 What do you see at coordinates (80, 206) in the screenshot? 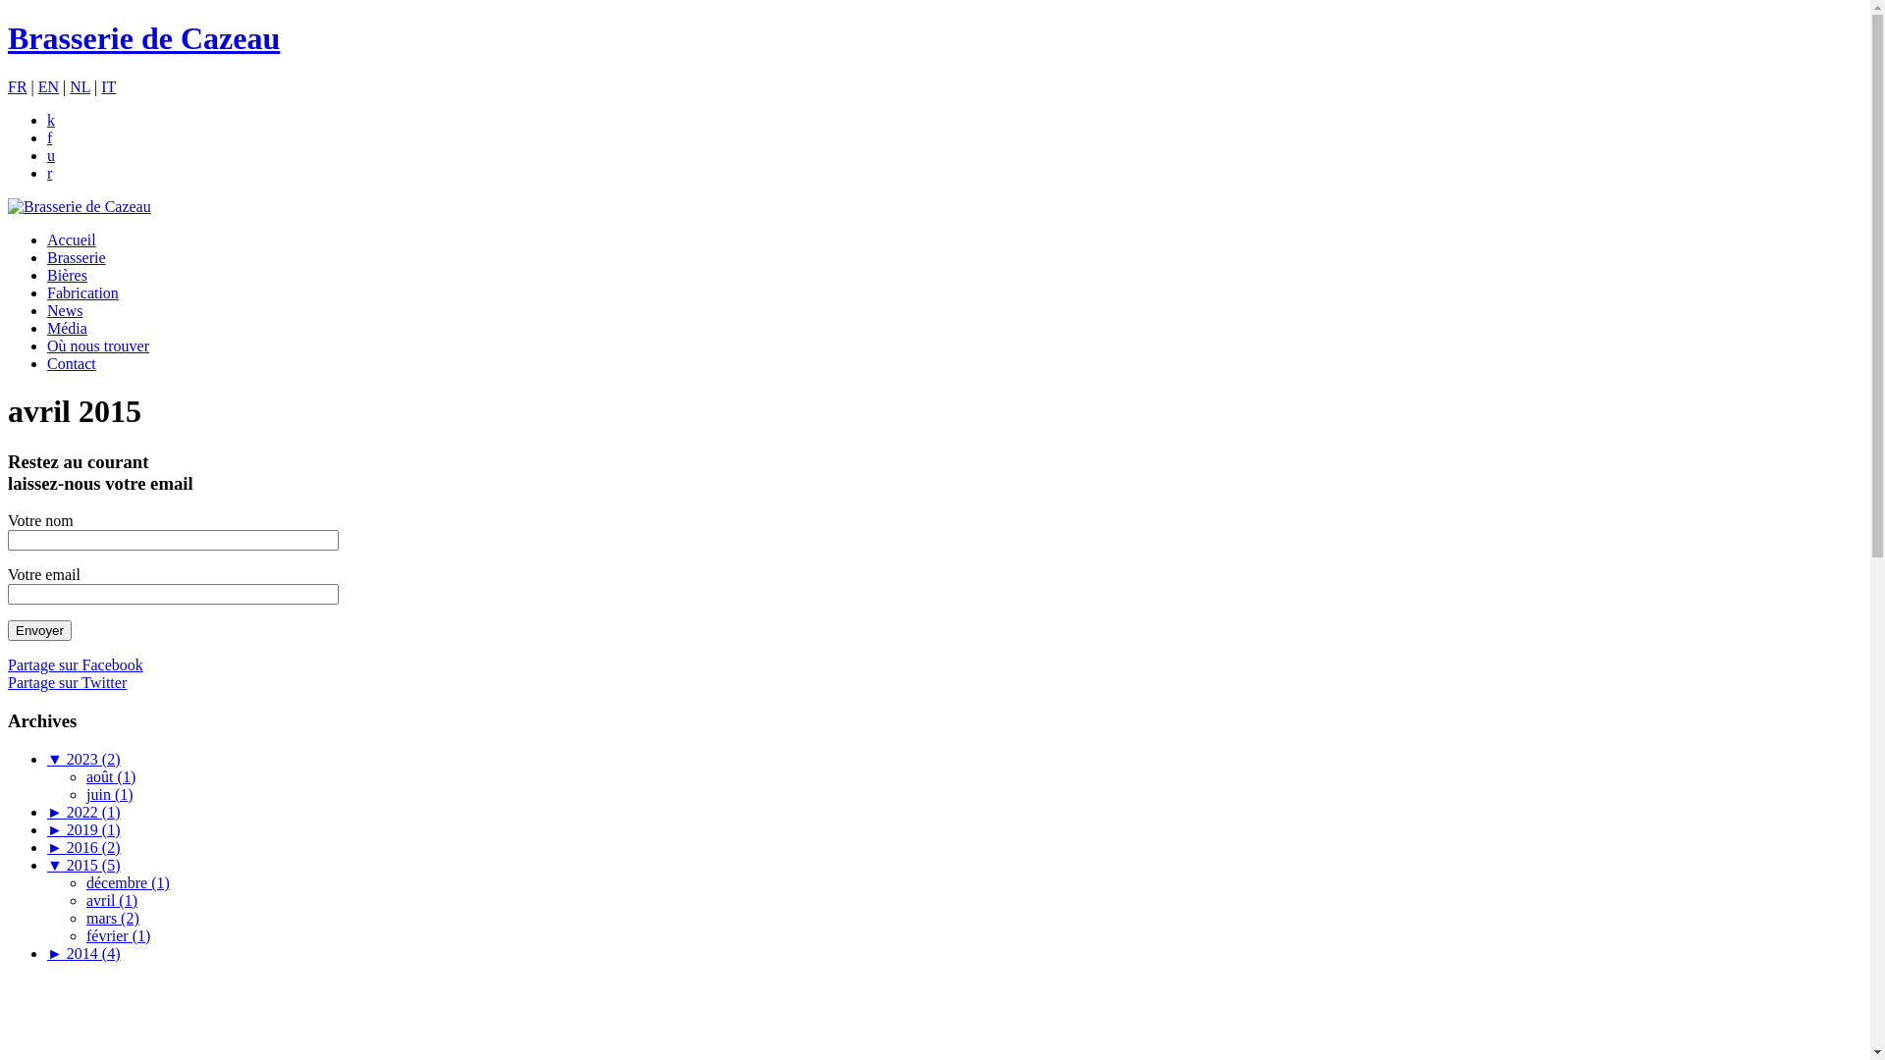
I see `Brasserie de Cazeau` at bounding box center [80, 206].